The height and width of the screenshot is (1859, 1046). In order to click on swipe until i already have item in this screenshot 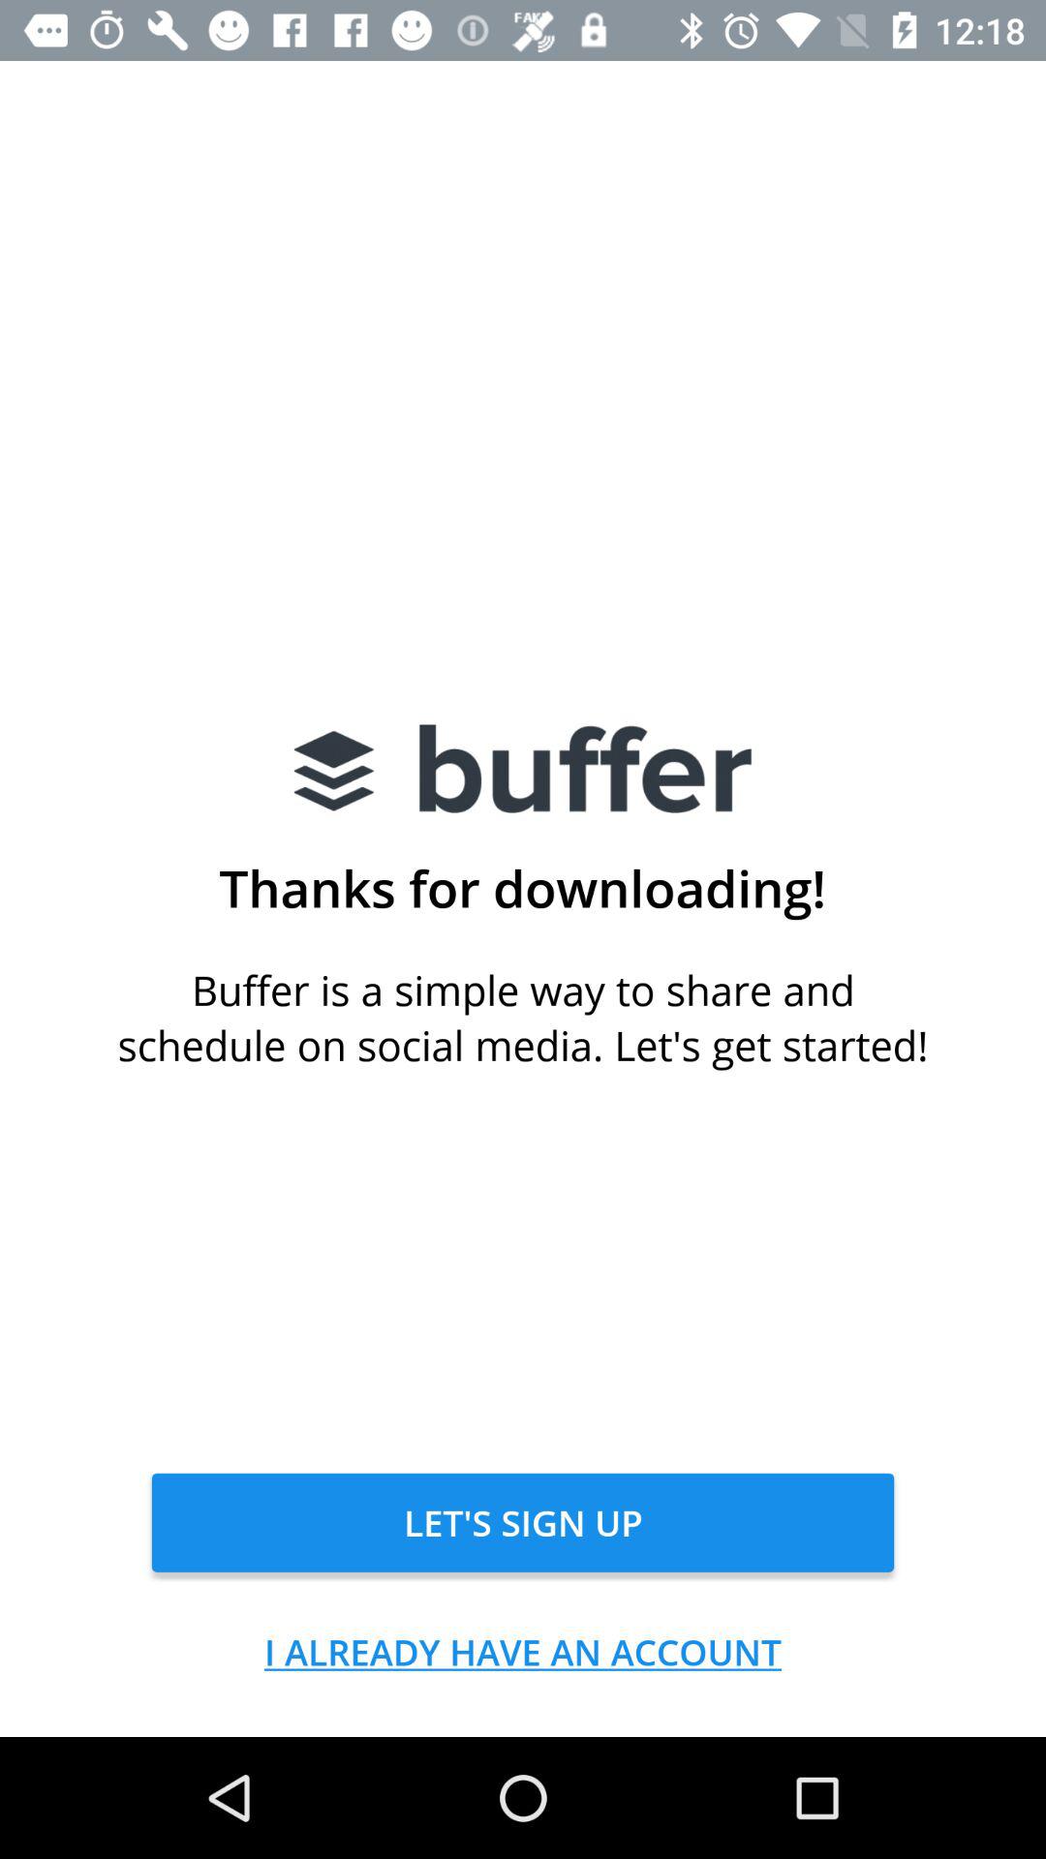, I will do `click(523, 1652)`.